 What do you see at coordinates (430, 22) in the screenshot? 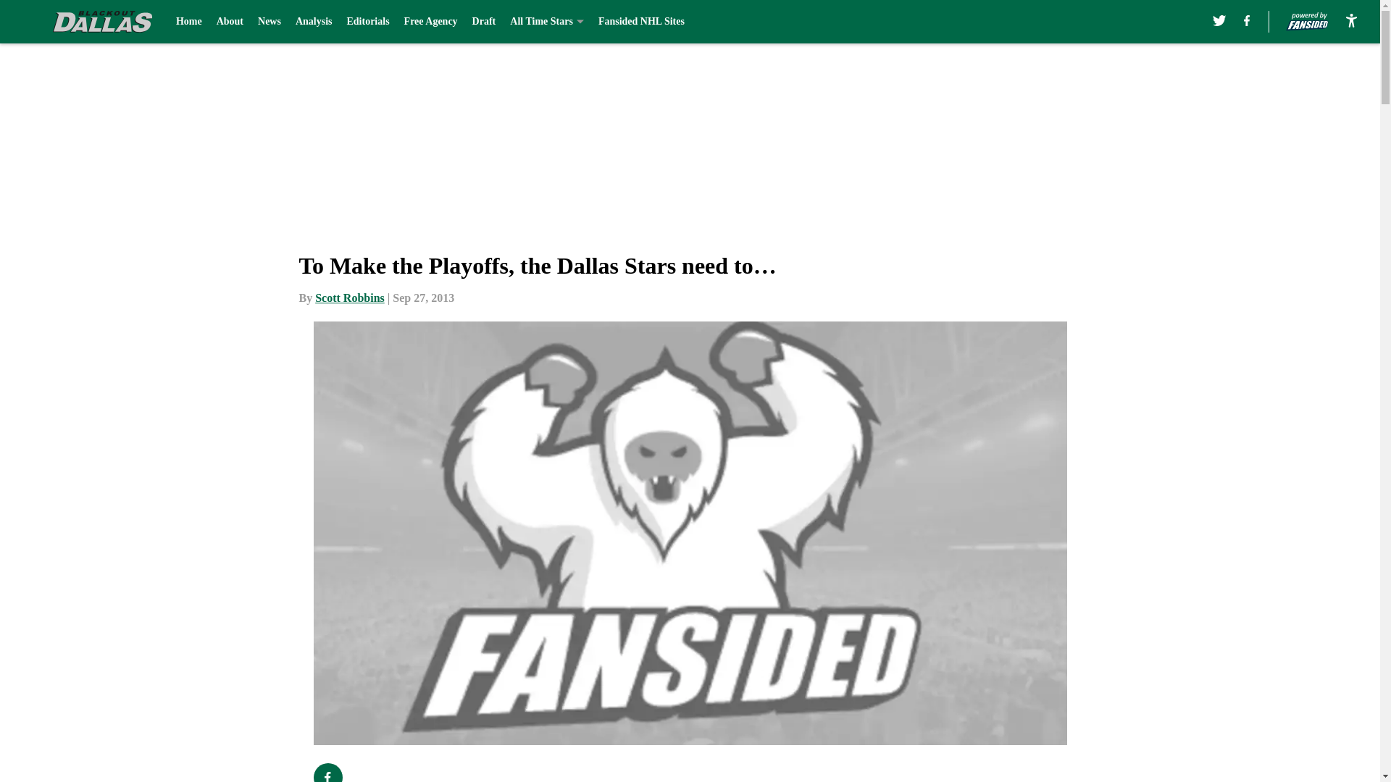
I see `Free Agency` at bounding box center [430, 22].